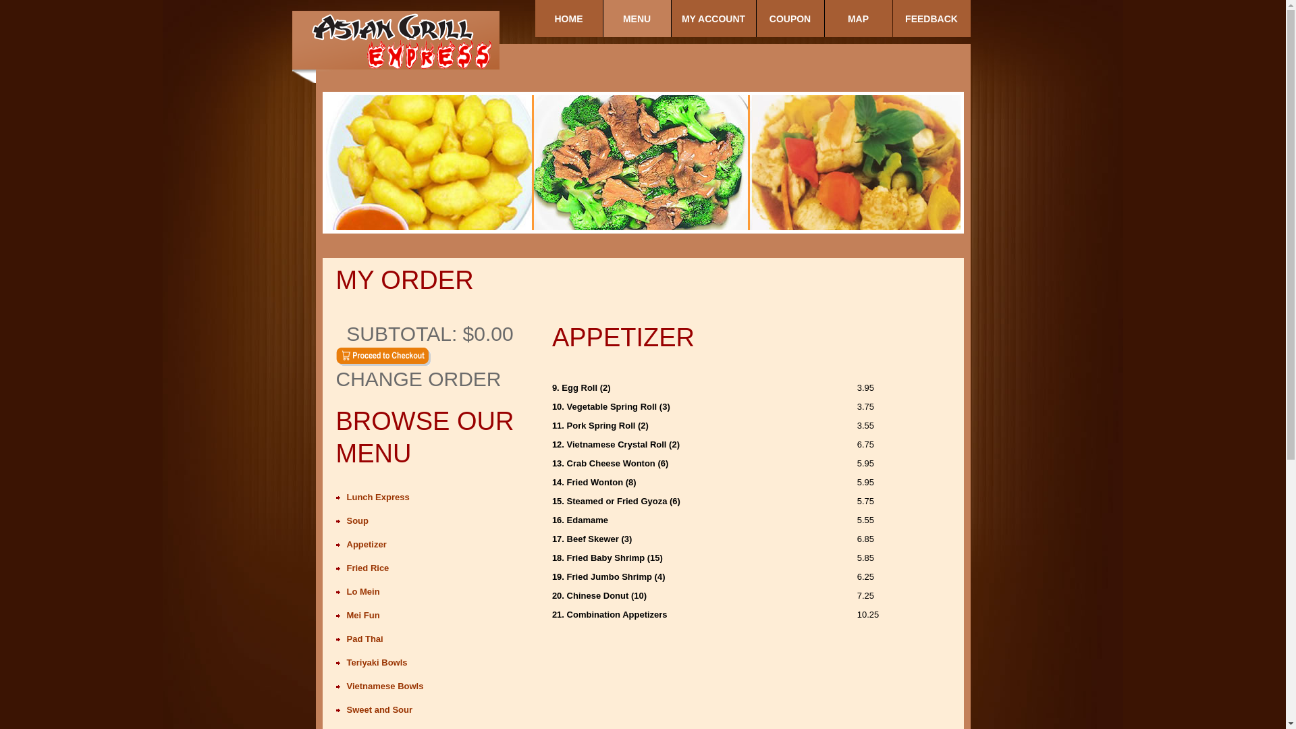 The image size is (1296, 729). What do you see at coordinates (367, 544) in the screenshot?
I see `Appetizer` at bounding box center [367, 544].